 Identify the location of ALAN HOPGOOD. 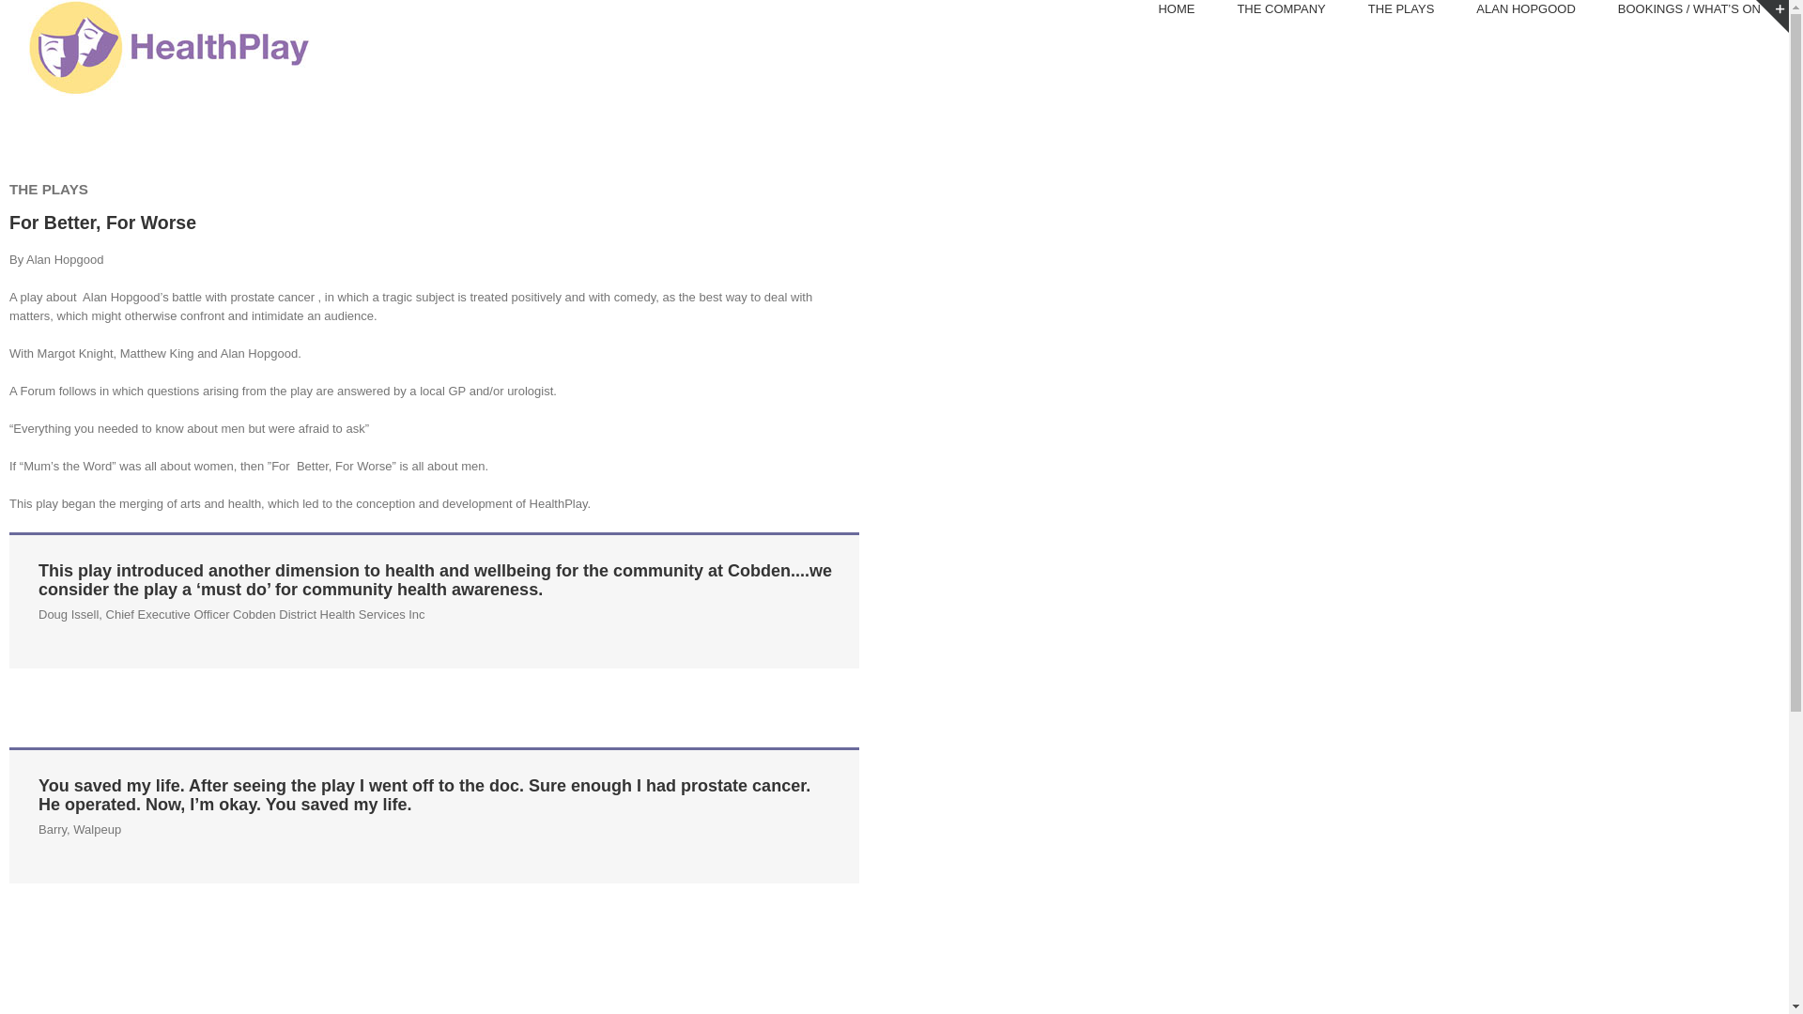
(1525, 9).